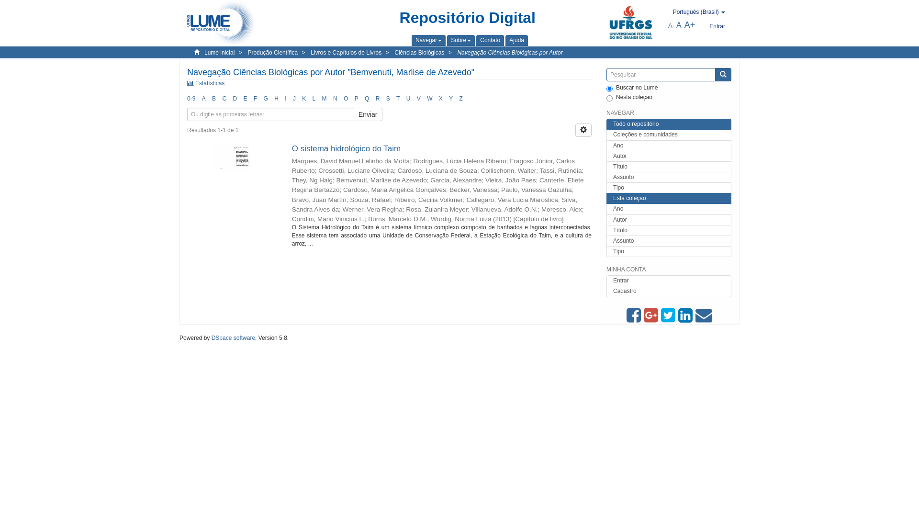 The width and height of the screenshot is (919, 517). I want to click on N, so click(335, 99).